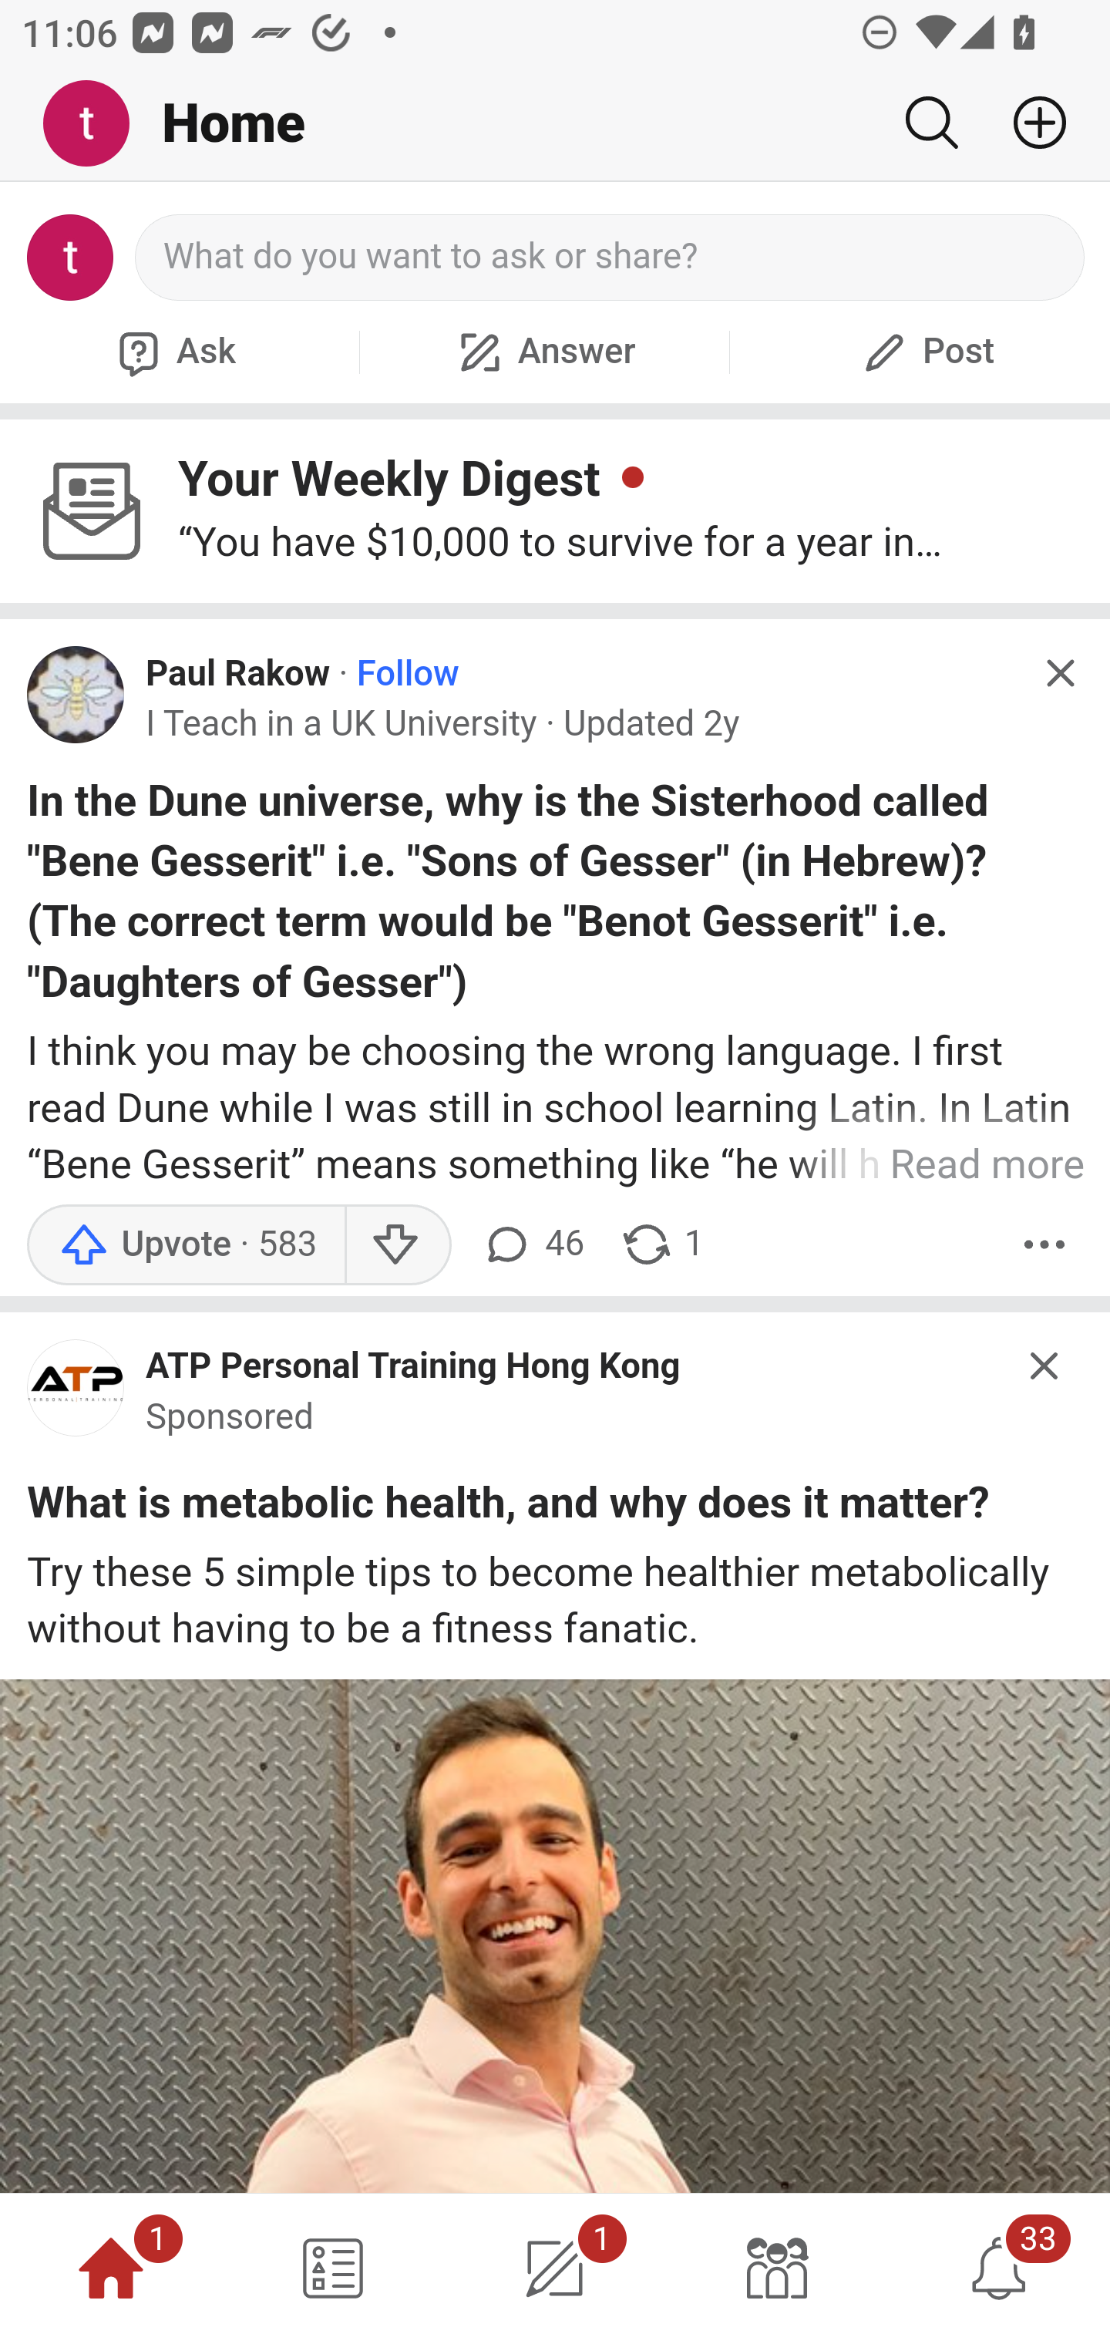 This screenshot has width=1110, height=2344. What do you see at coordinates (925, 352) in the screenshot?
I see `Post` at bounding box center [925, 352].